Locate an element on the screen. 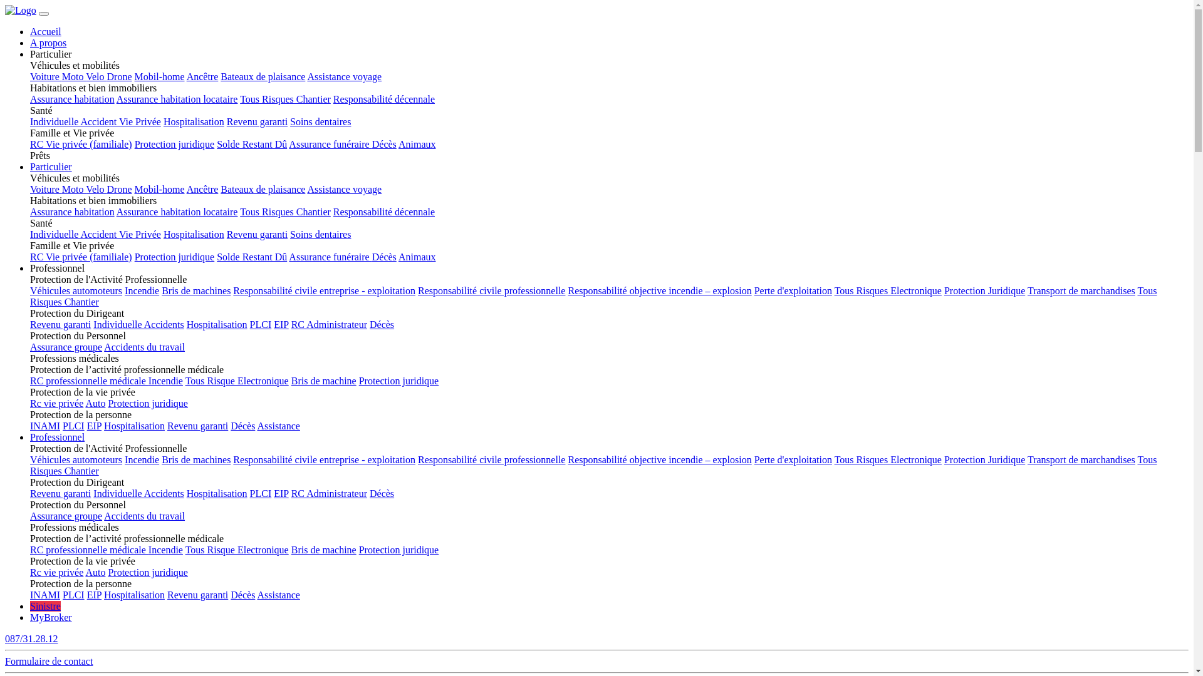 The image size is (1203, 676). Assurance habitation is located at coordinates (73, 99).